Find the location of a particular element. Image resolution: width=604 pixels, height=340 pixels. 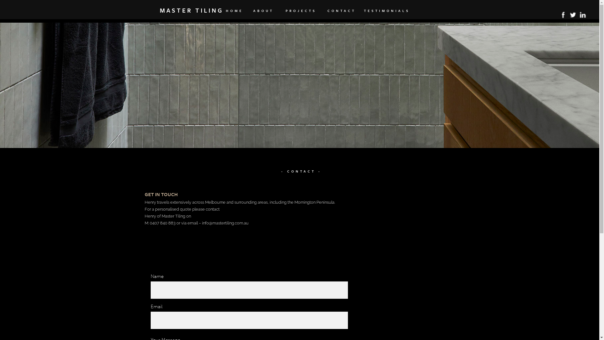

MASTER TILING is located at coordinates (203, 10).